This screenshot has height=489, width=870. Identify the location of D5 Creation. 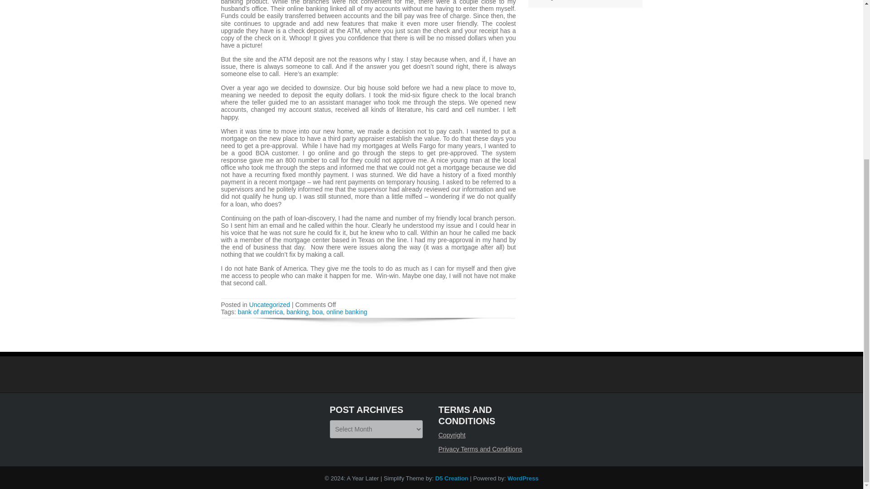
(452, 478).